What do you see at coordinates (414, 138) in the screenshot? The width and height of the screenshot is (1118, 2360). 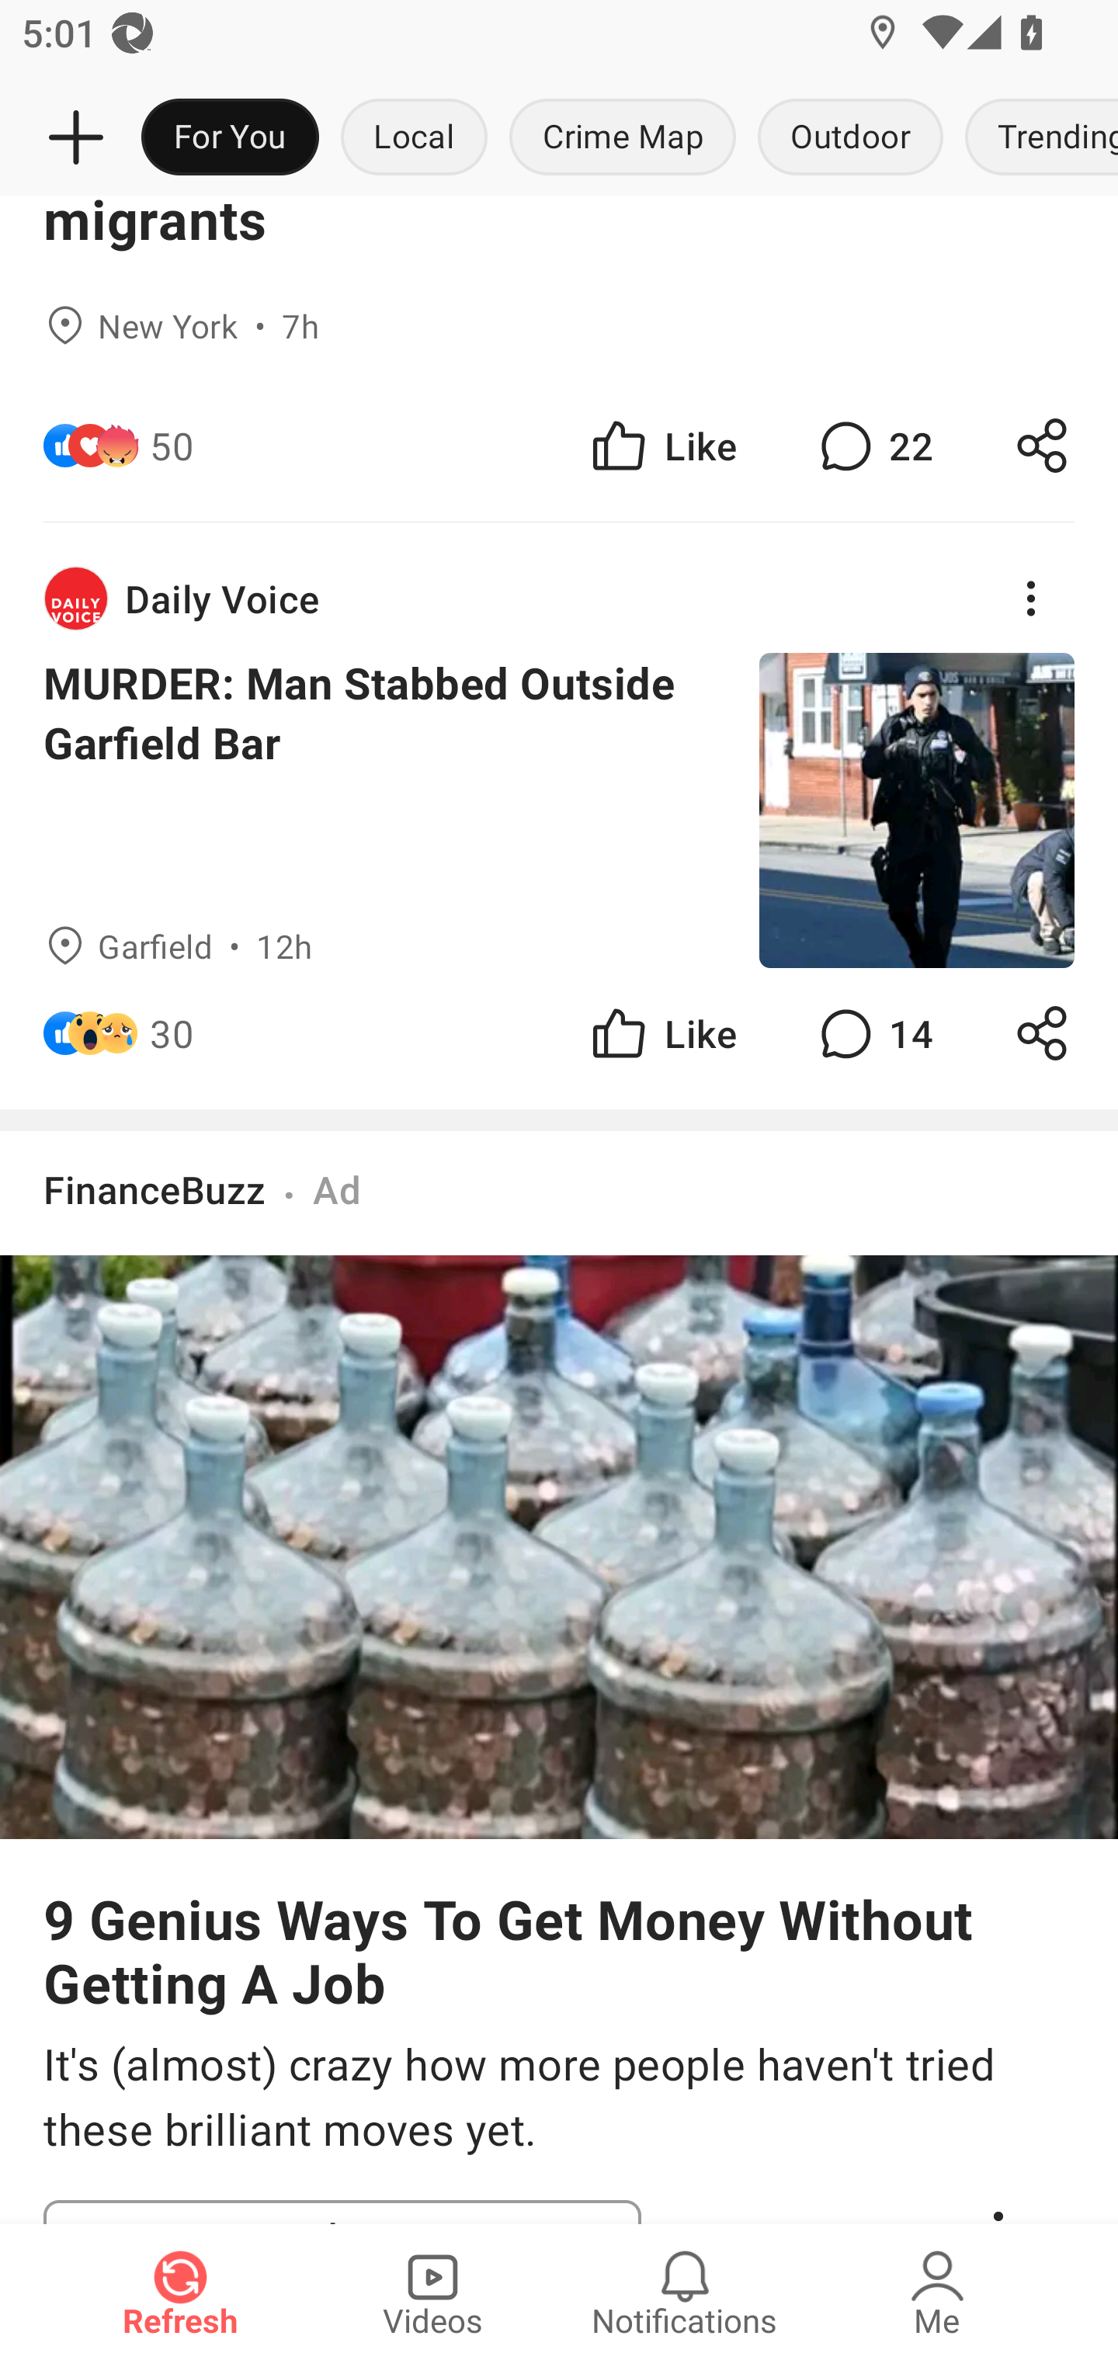 I see `Local` at bounding box center [414, 138].